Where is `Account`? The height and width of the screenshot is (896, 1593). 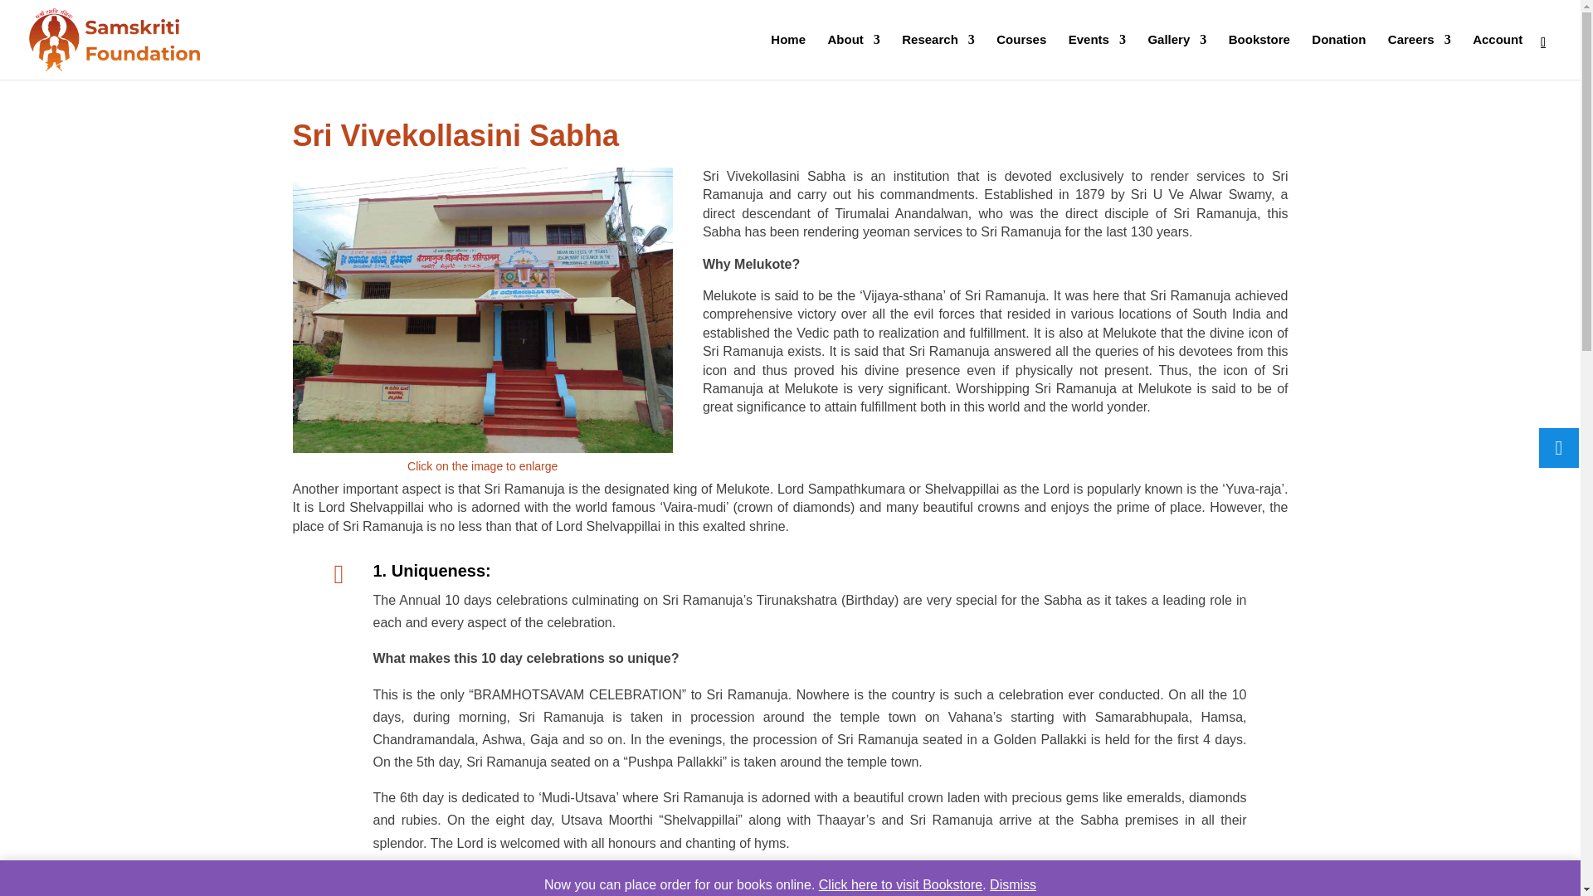 Account is located at coordinates (1497, 56).